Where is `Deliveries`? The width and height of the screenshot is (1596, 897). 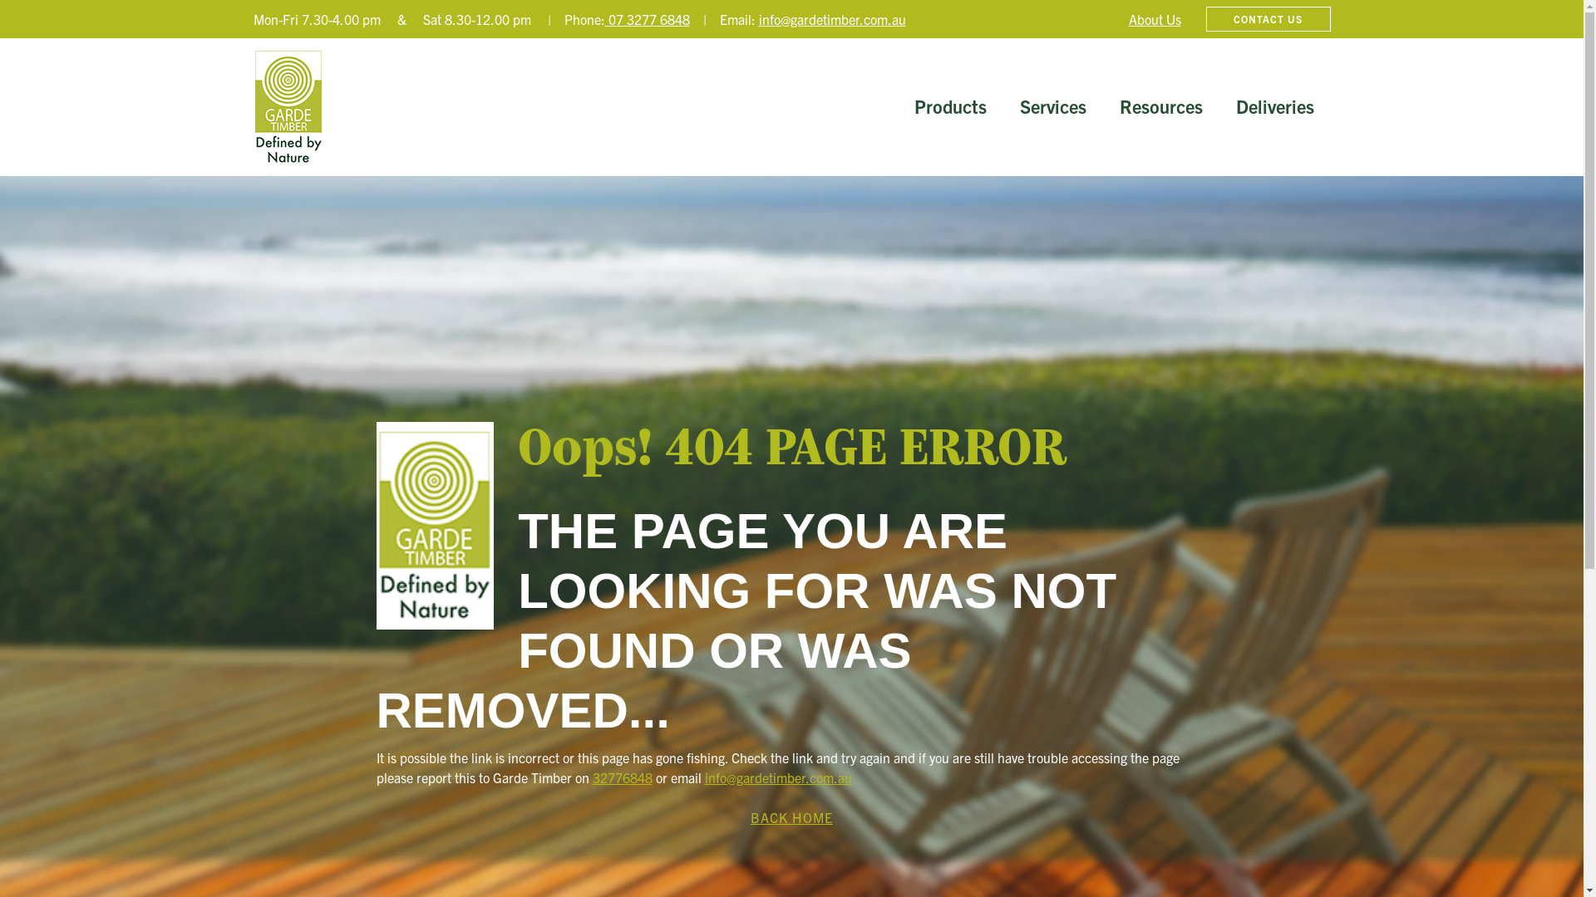 Deliveries is located at coordinates (1274, 107).